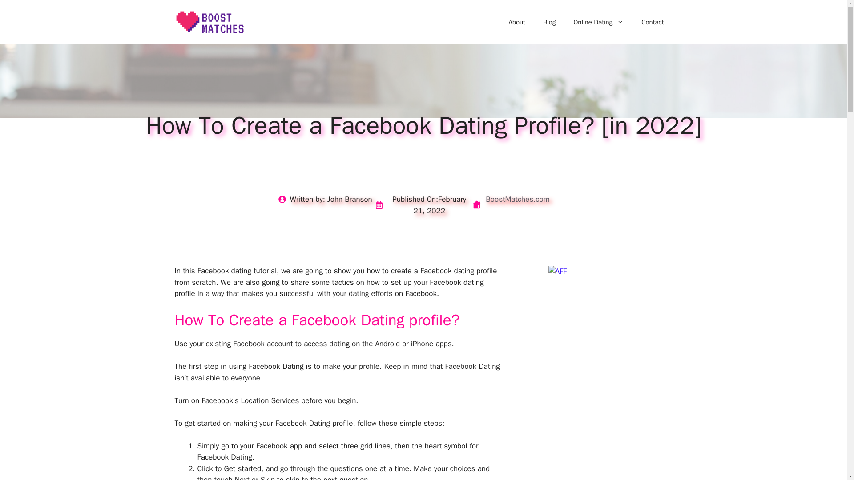 The width and height of the screenshot is (854, 480). What do you see at coordinates (549, 22) in the screenshot?
I see `Blog` at bounding box center [549, 22].